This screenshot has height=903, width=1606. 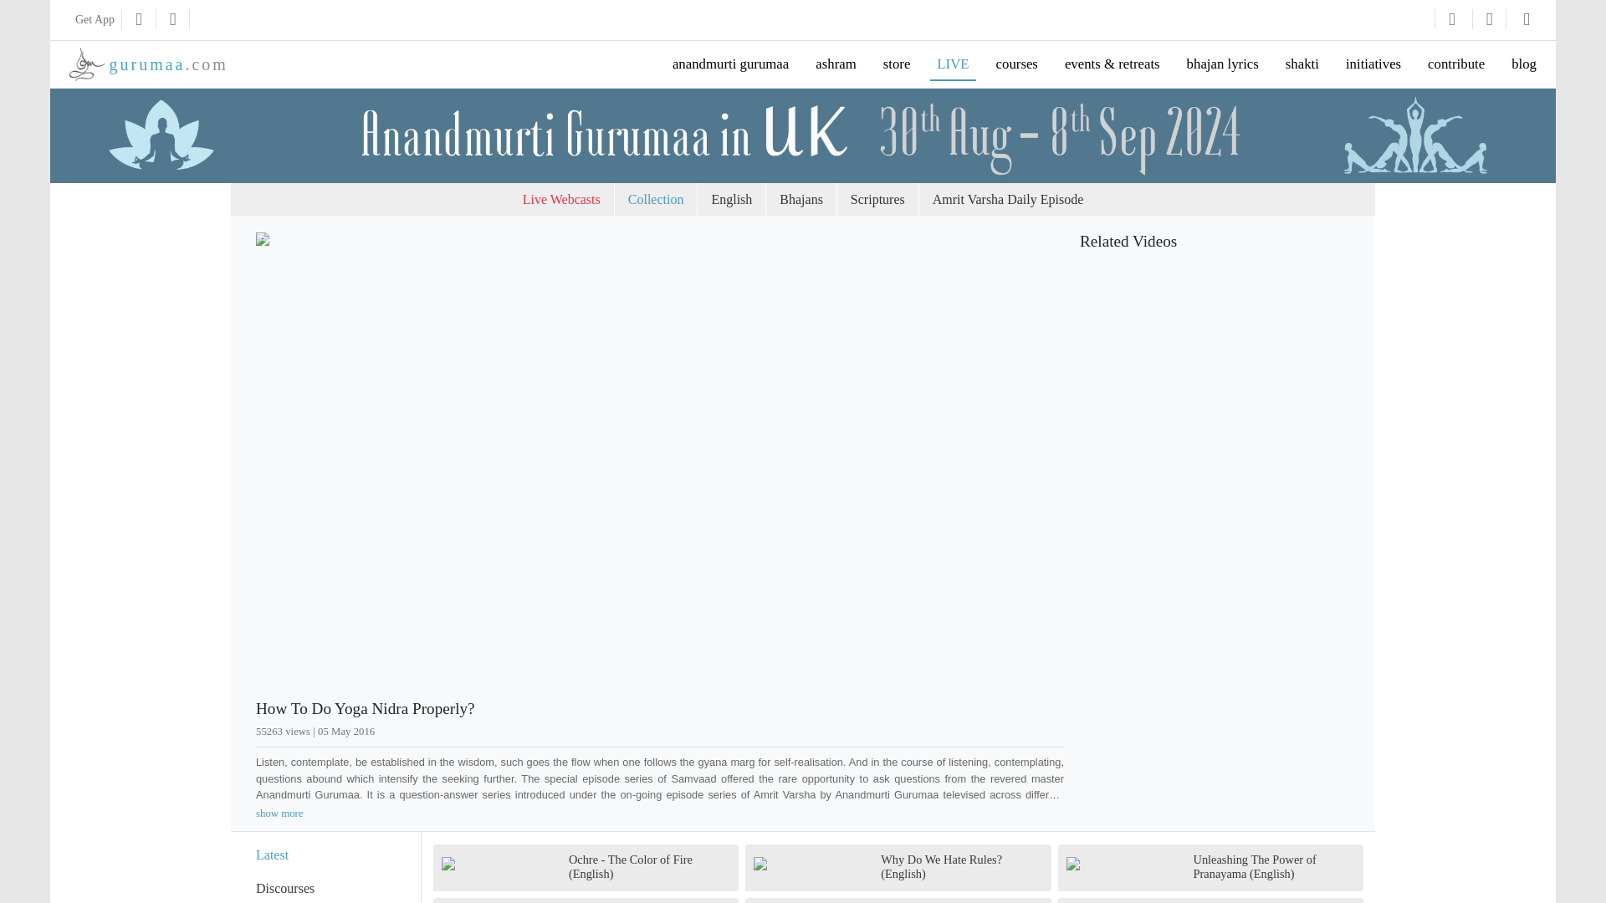 I want to click on Collection, so click(x=657, y=200).